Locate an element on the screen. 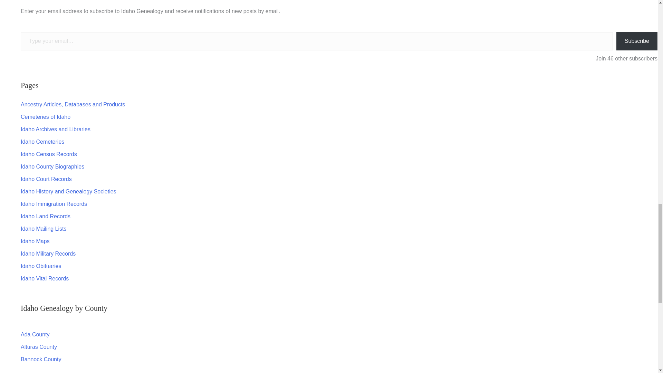 The width and height of the screenshot is (663, 373). Idaho Land Records is located at coordinates (45, 216).